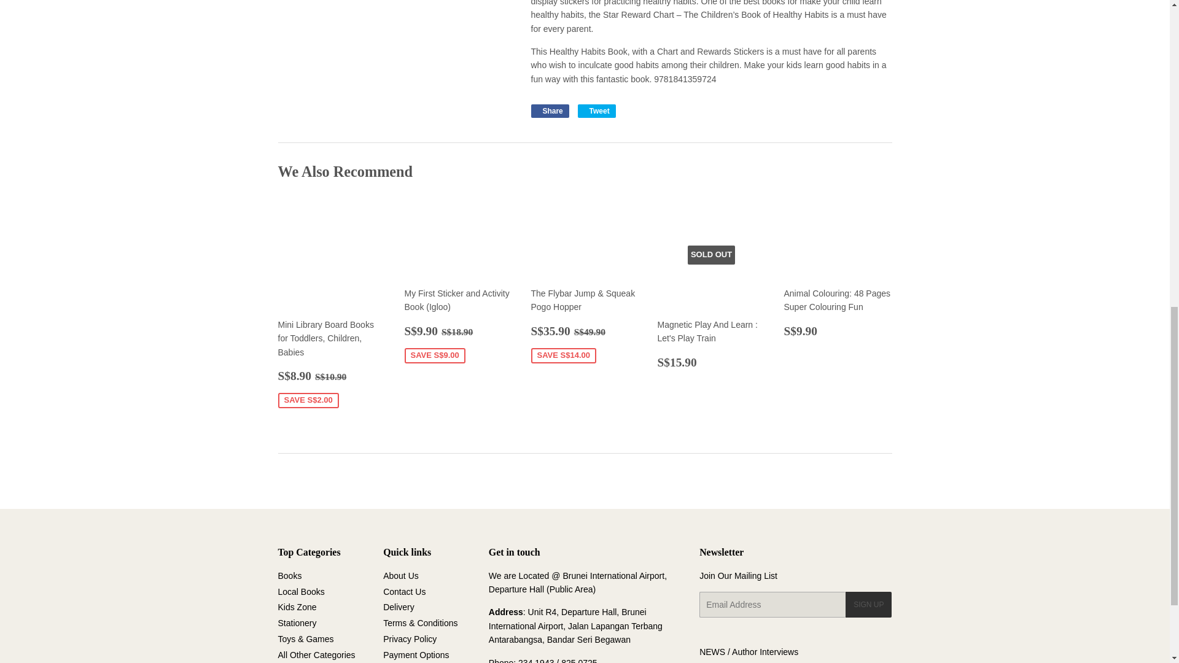 The height and width of the screenshot is (663, 1179). I want to click on News, so click(712, 652).